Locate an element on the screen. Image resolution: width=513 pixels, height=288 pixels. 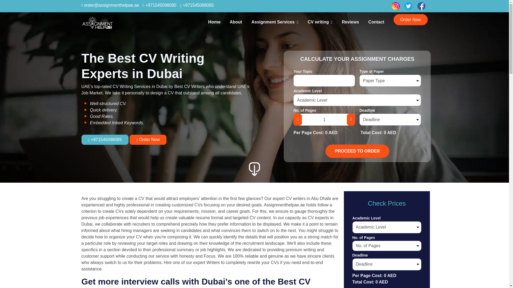
1 is located at coordinates (324, 119).